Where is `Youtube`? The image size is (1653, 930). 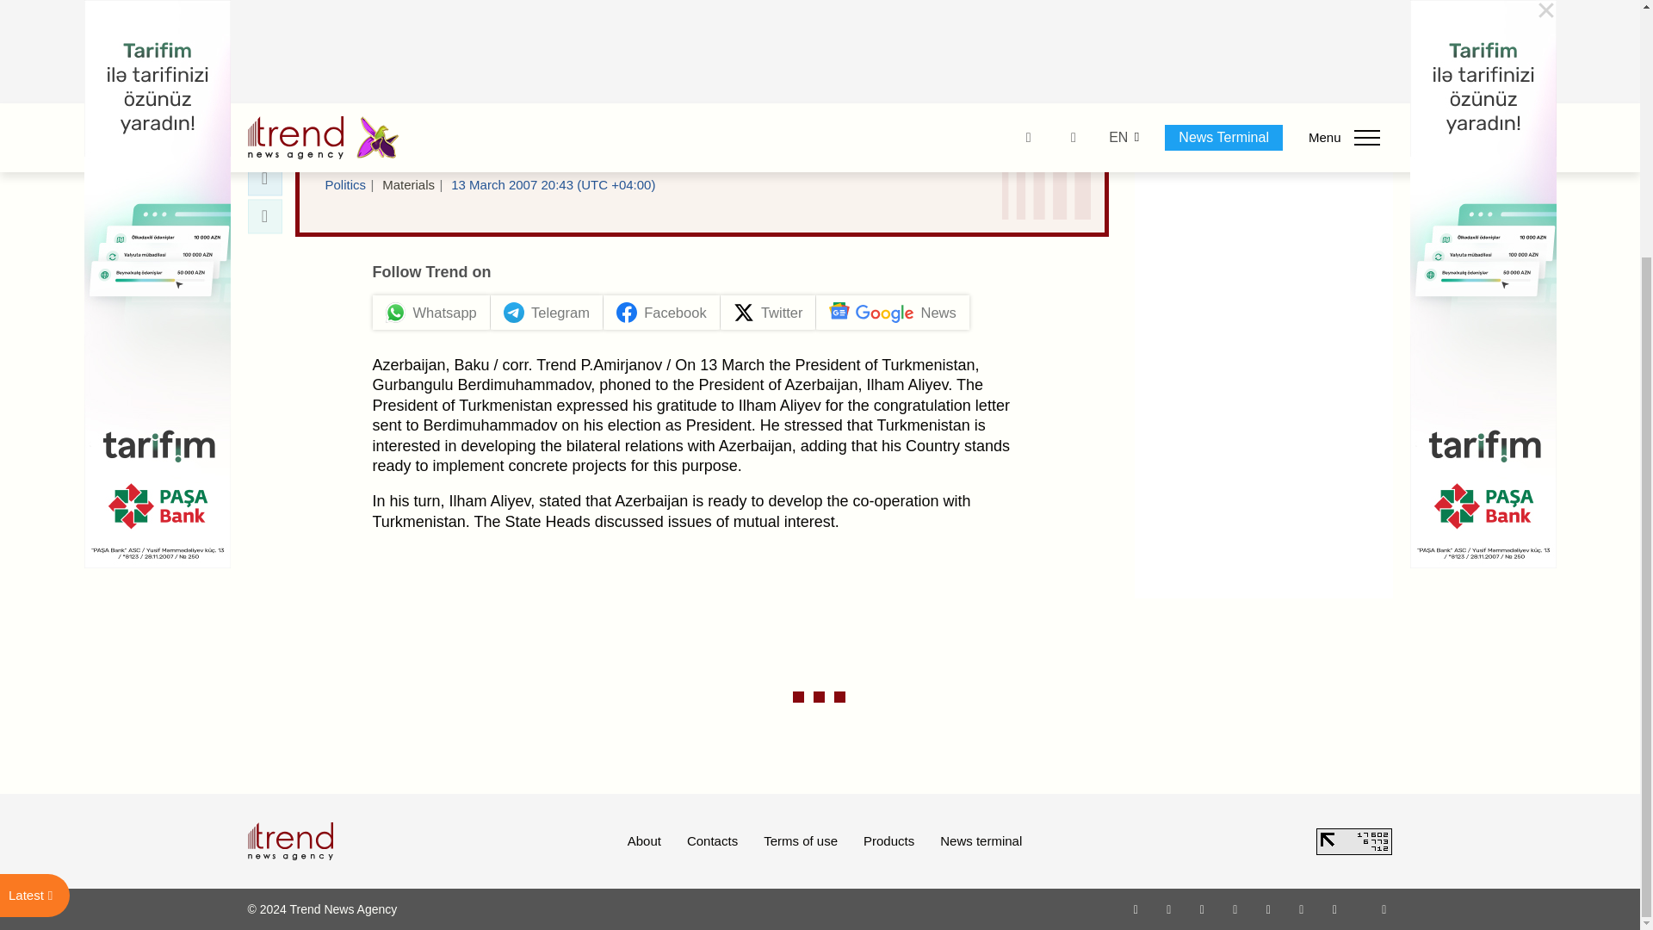
Youtube is located at coordinates (1235, 908).